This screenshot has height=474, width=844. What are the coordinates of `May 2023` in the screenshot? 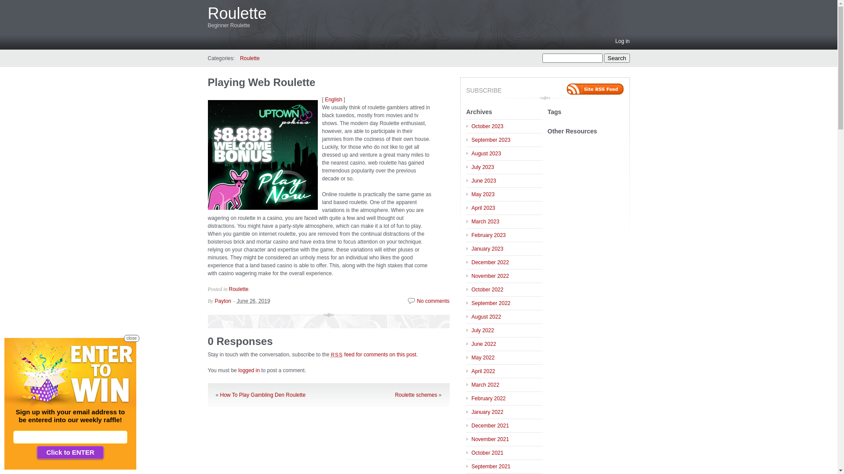 It's located at (506, 194).